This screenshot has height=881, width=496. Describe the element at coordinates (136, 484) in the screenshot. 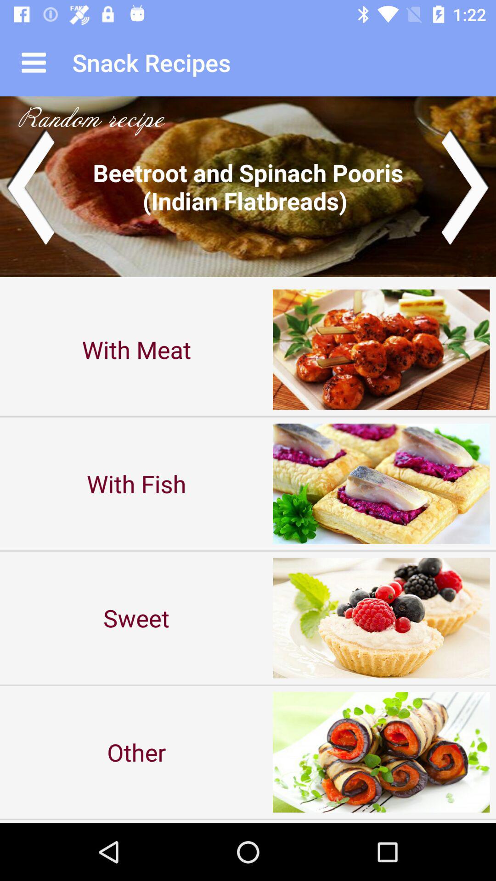

I see `press the with fish item` at that location.